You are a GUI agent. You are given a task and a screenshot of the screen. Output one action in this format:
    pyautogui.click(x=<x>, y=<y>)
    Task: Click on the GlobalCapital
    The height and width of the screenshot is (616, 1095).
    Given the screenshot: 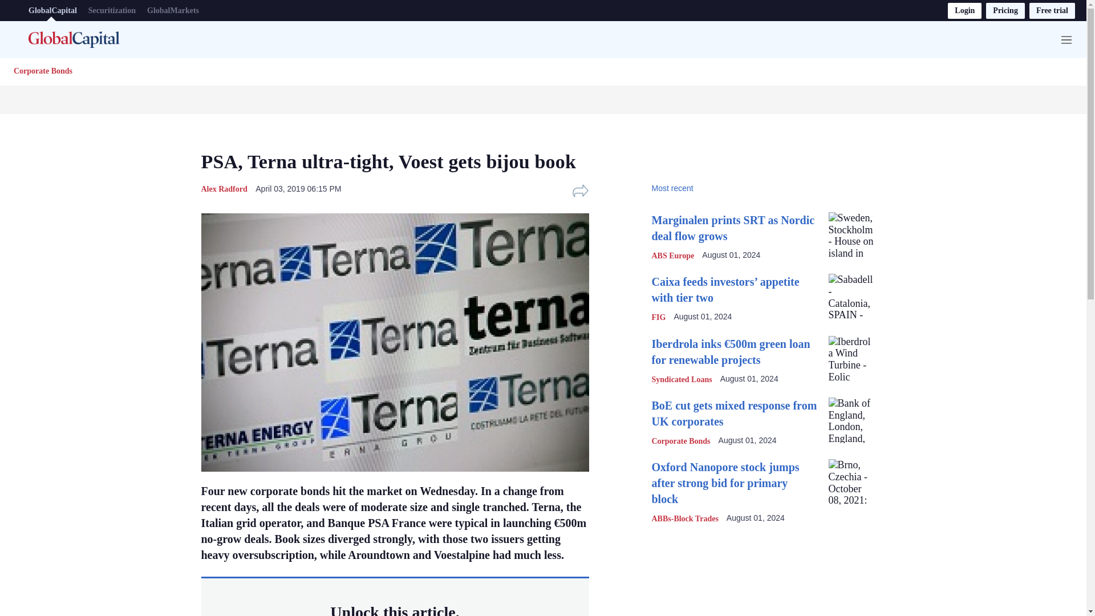 What is the action you would take?
    pyautogui.click(x=52, y=10)
    